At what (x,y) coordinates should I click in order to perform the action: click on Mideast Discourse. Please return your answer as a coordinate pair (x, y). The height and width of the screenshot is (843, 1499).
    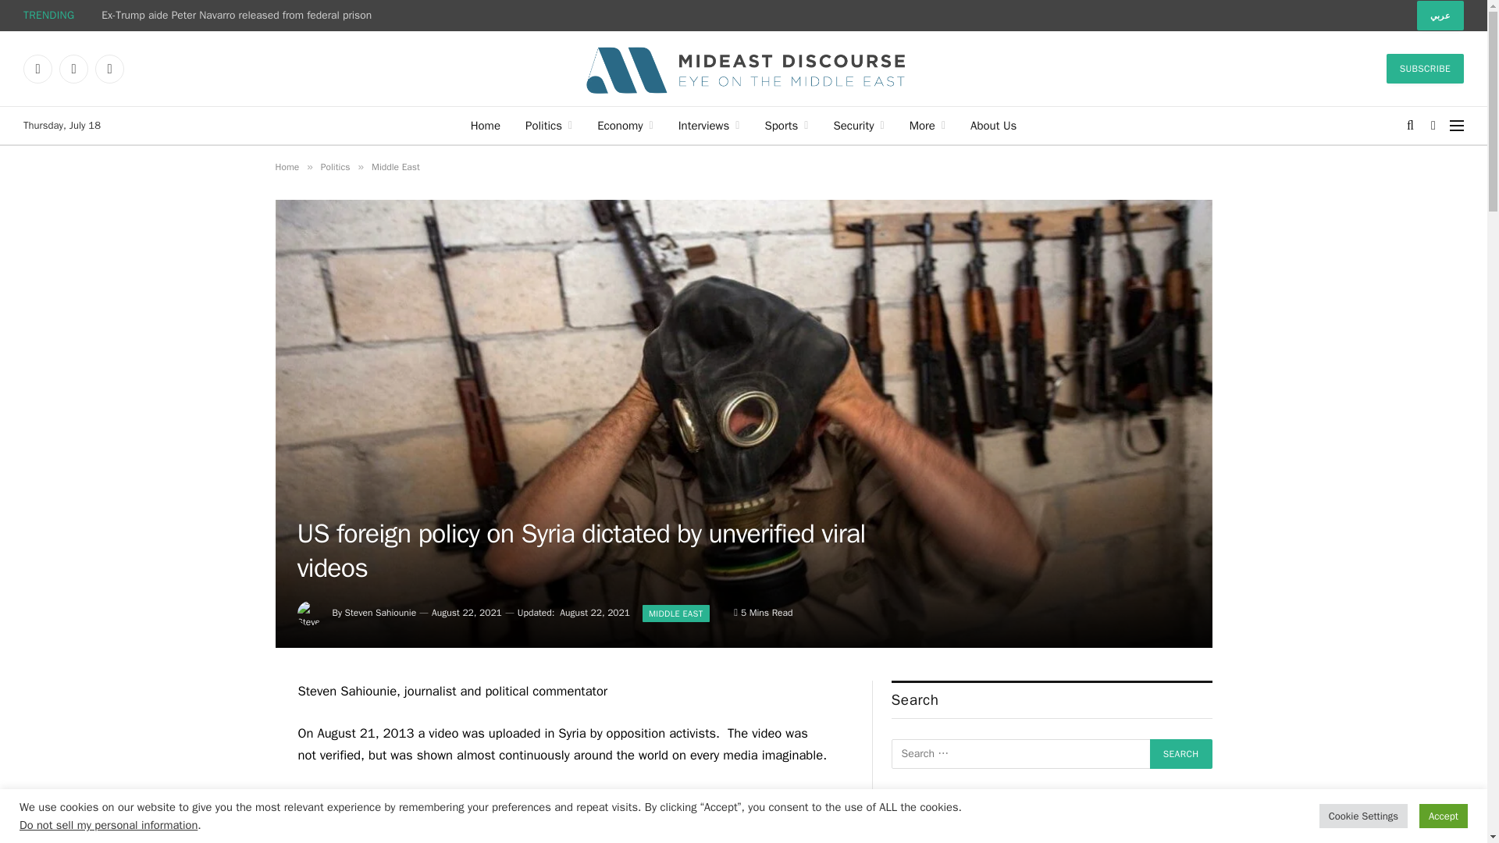
    Looking at the image, I should click on (743, 69).